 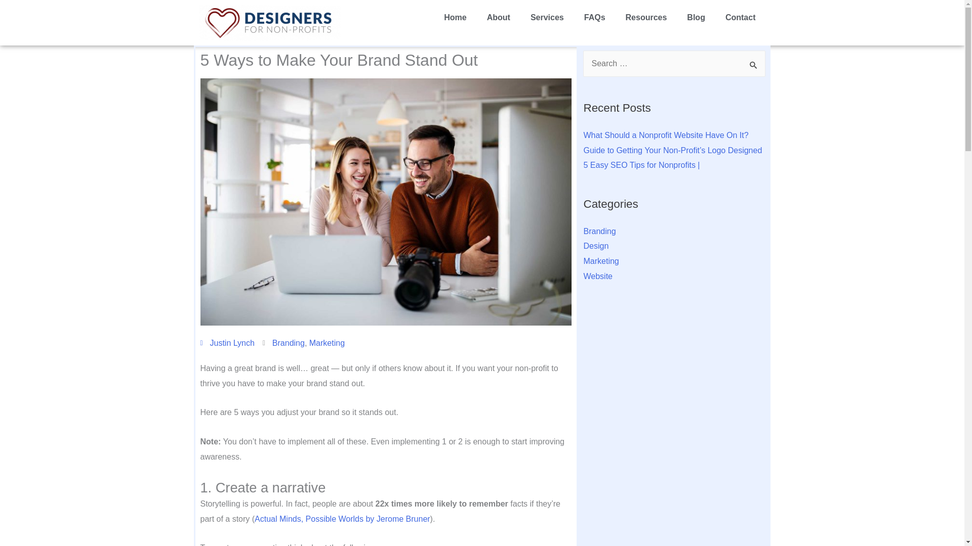 I want to click on About, so click(x=498, y=17).